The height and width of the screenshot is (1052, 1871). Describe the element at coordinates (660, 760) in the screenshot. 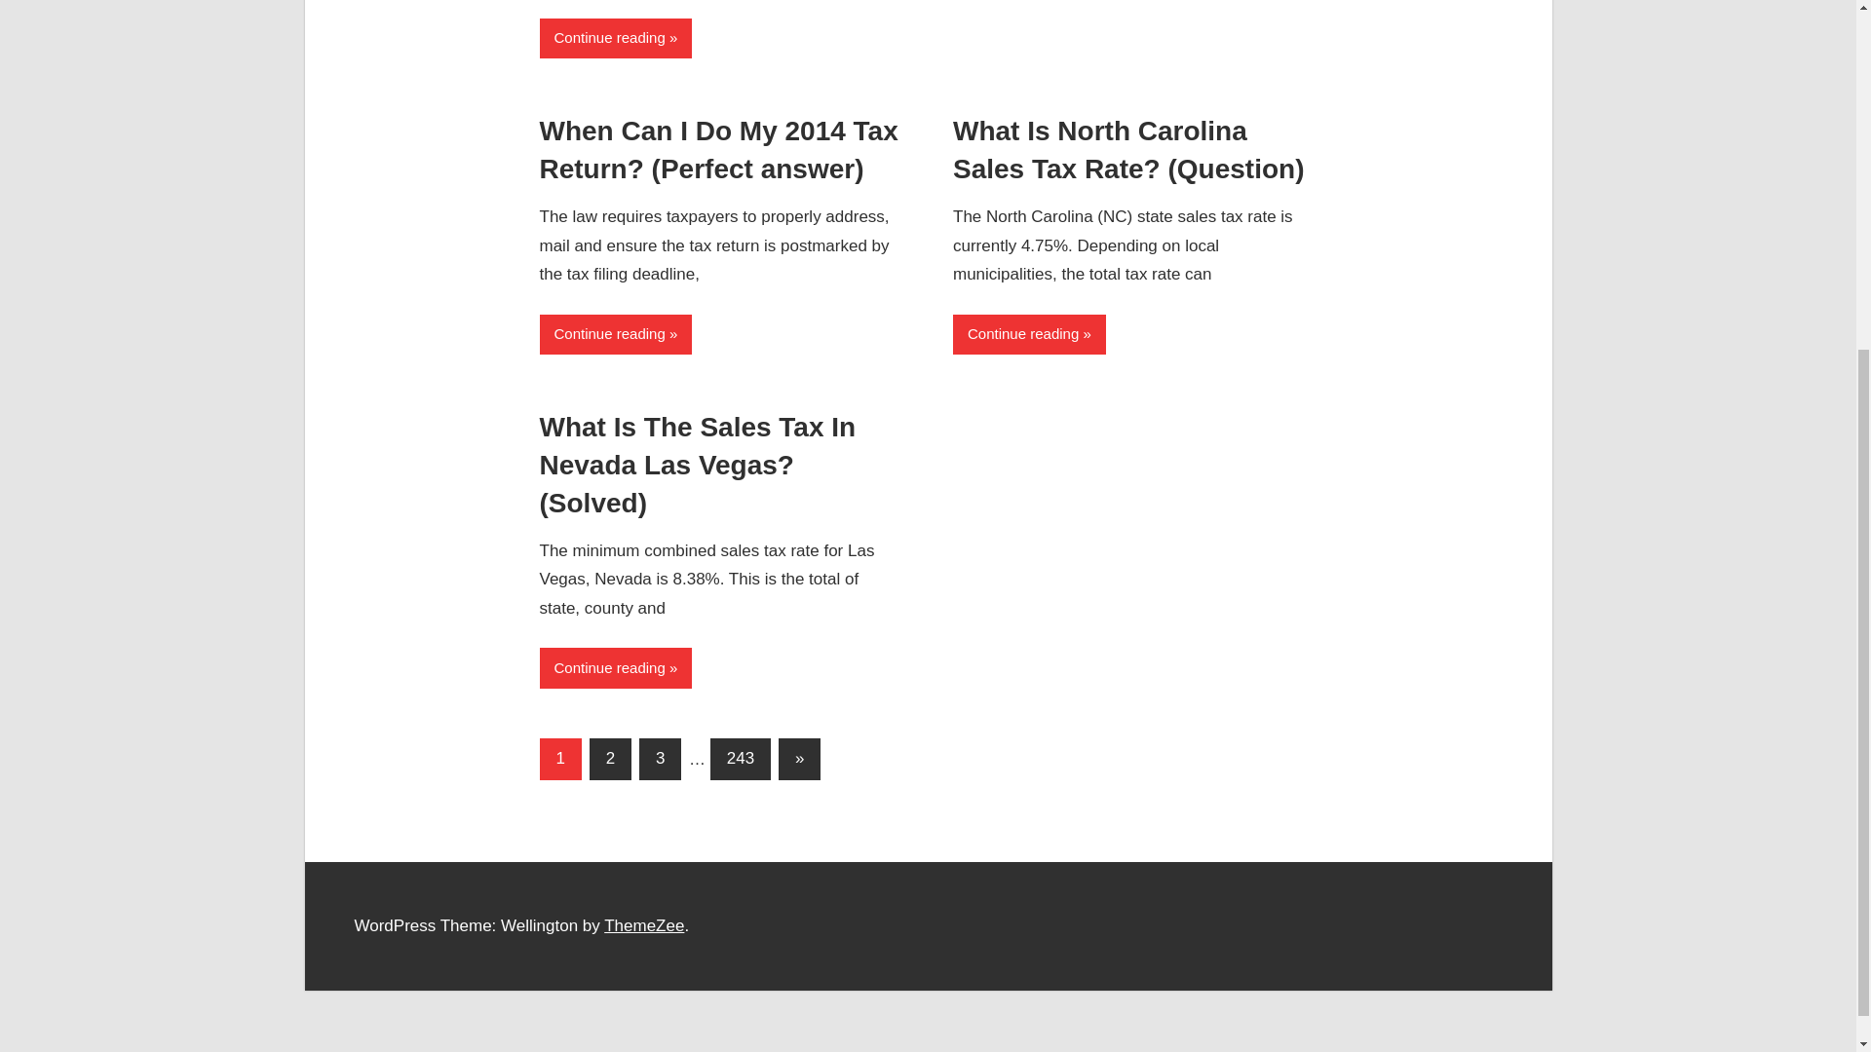

I see `3` at that location.